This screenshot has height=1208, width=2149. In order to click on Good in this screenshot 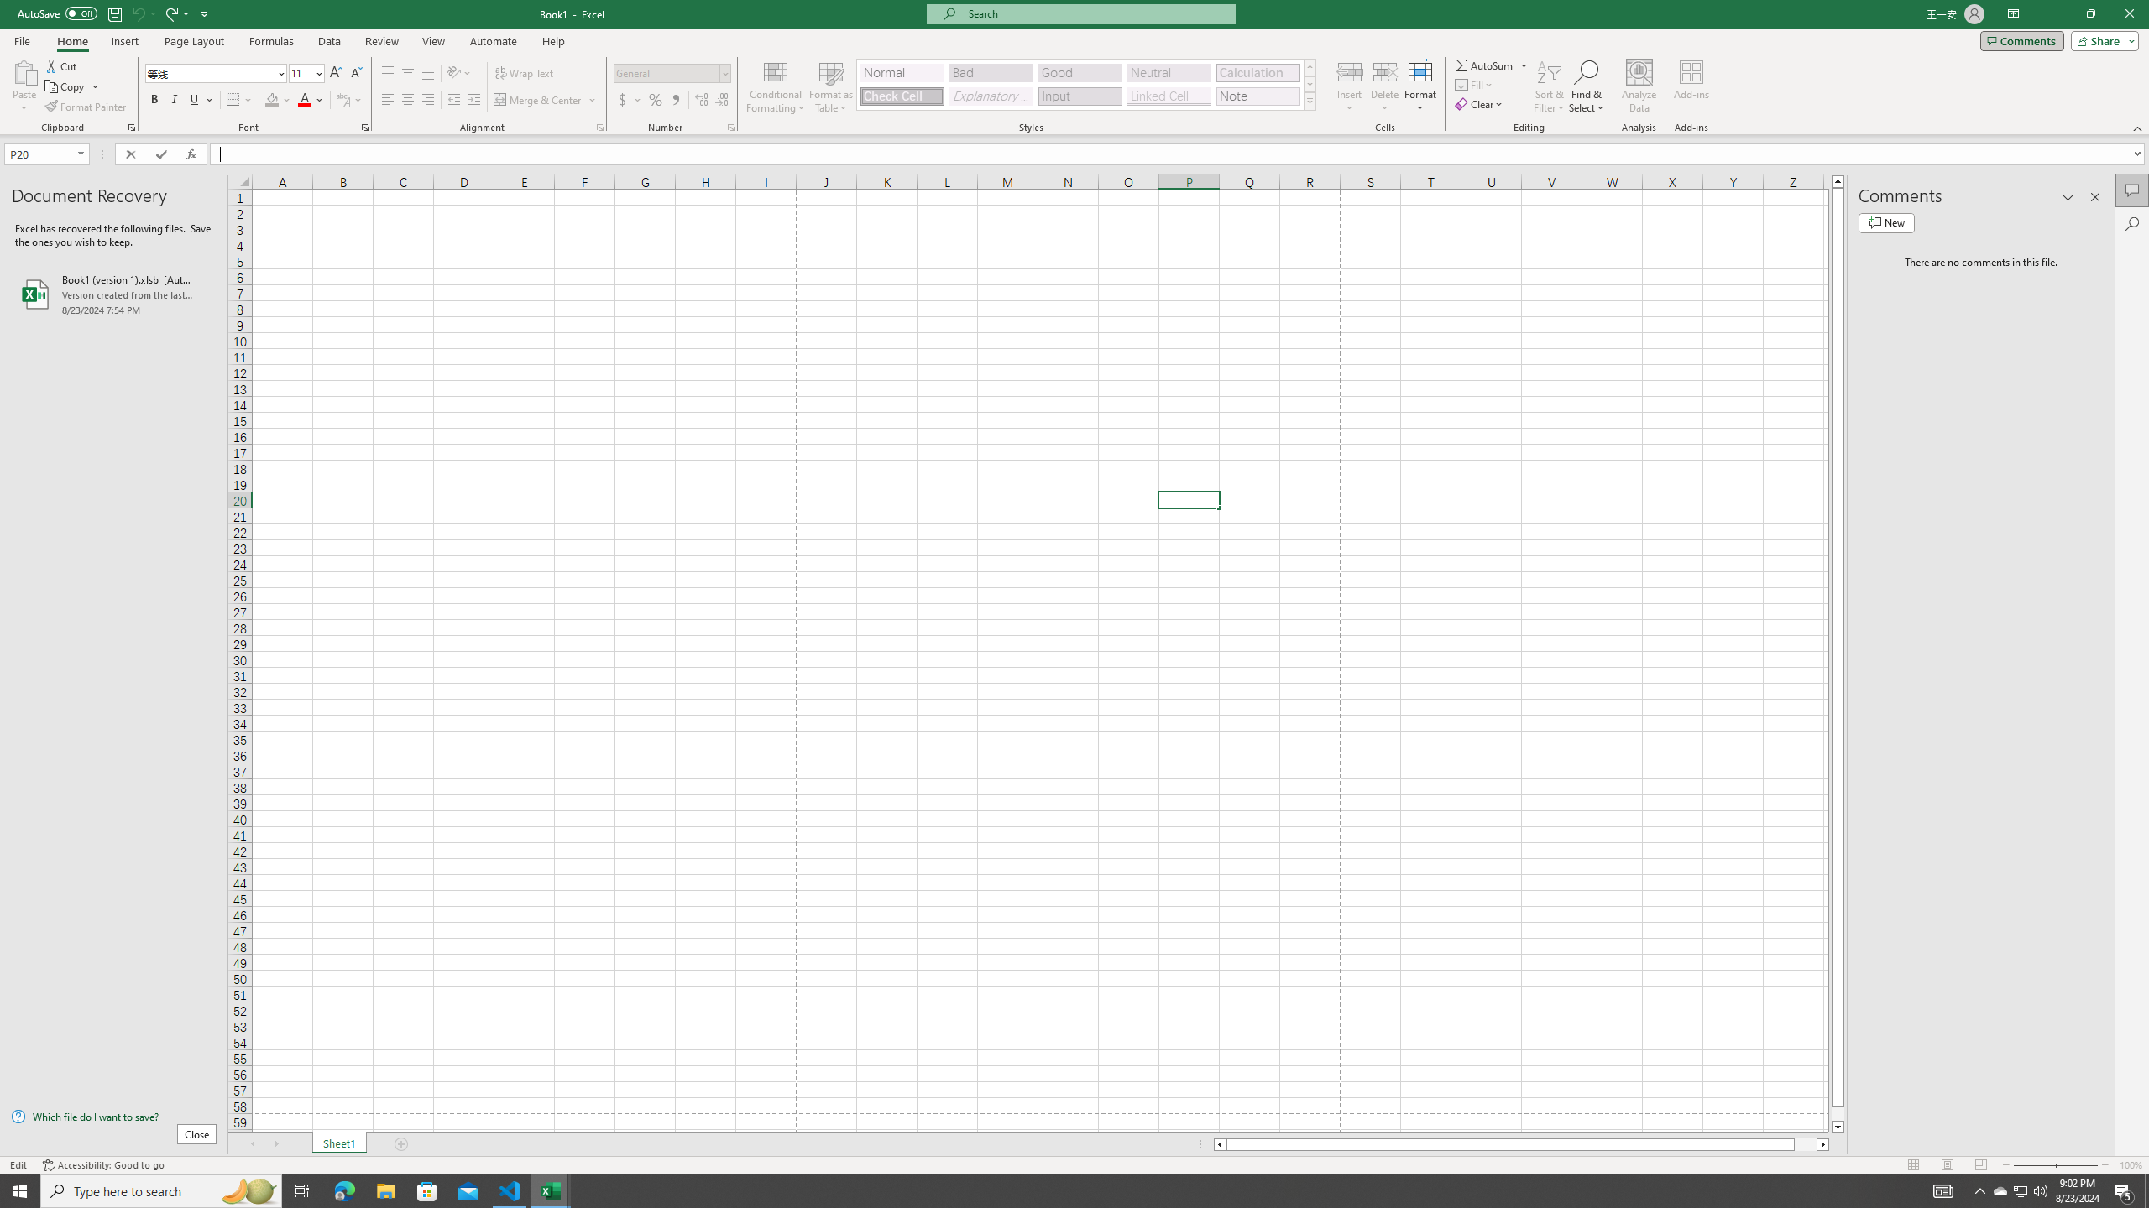, I will do `click(1080, 72)`.